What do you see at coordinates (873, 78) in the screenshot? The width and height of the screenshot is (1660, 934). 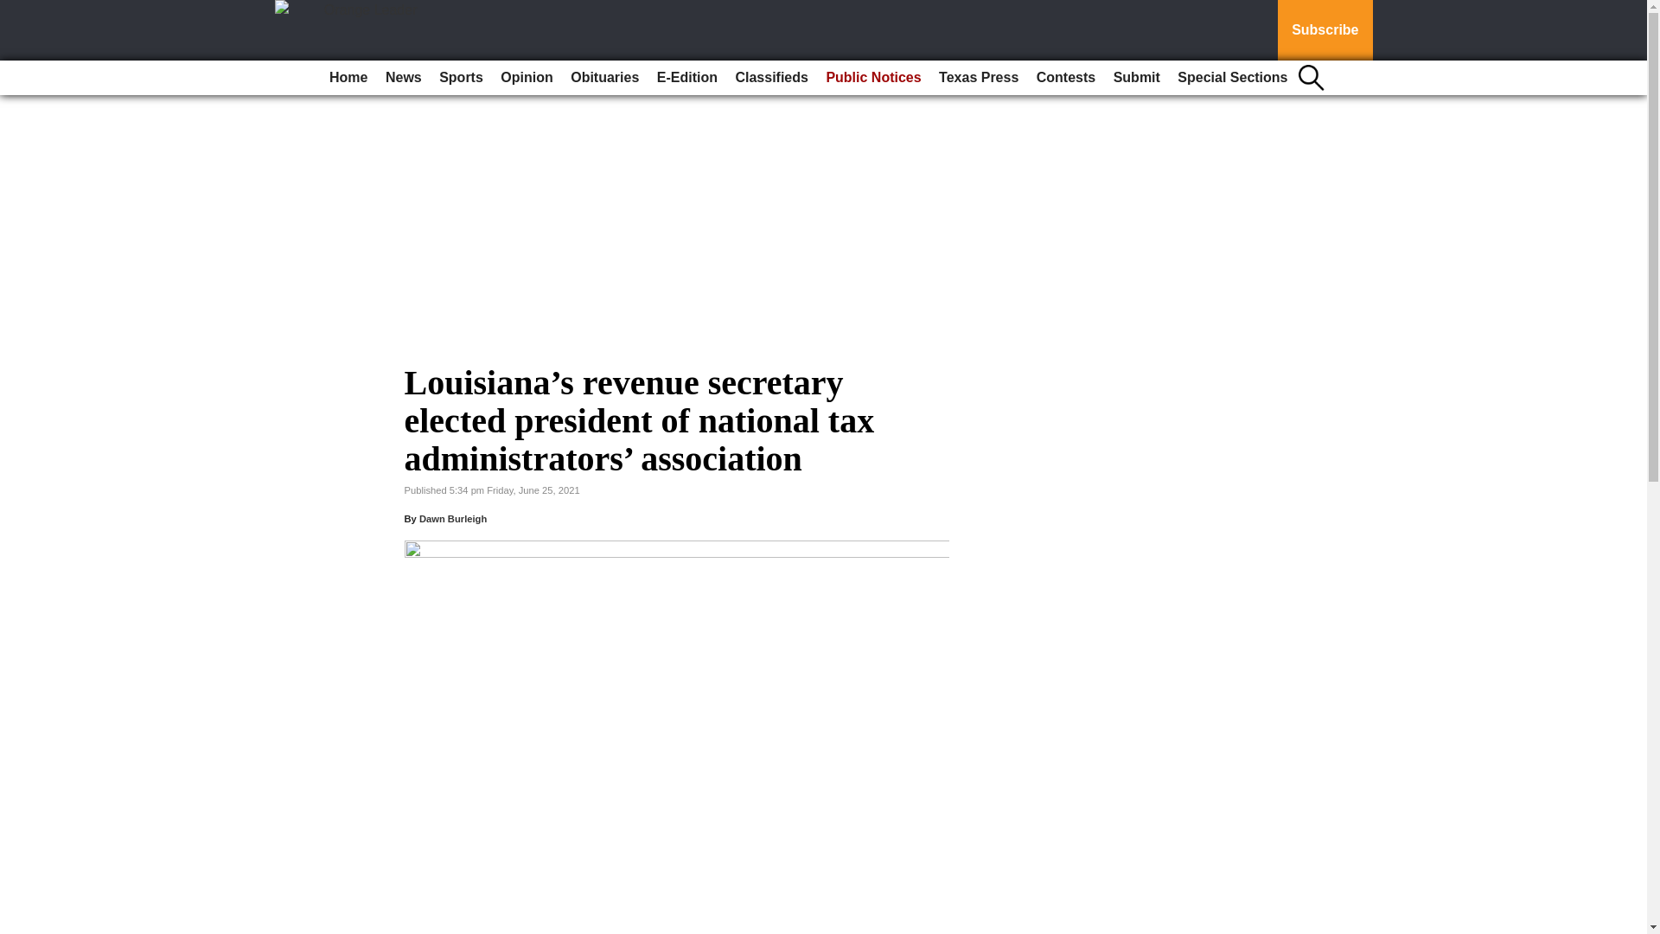 I see `Public Notices` at bounding box center [873, 78].